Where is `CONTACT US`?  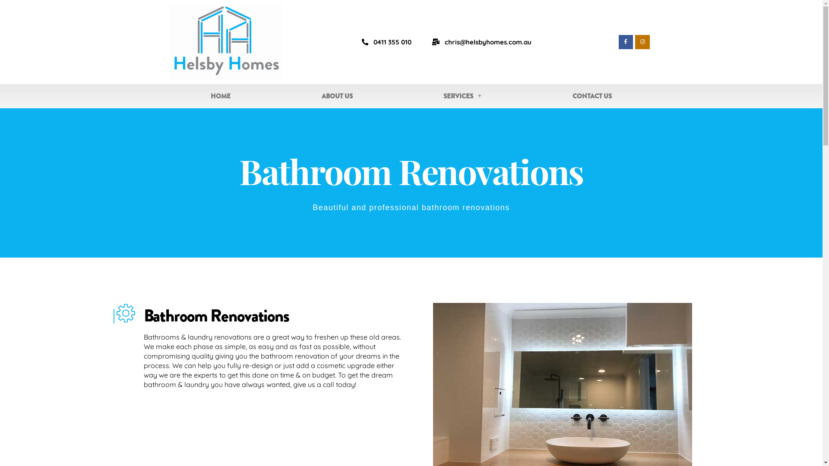 CONTACT US is located at coordinates (592, 96).